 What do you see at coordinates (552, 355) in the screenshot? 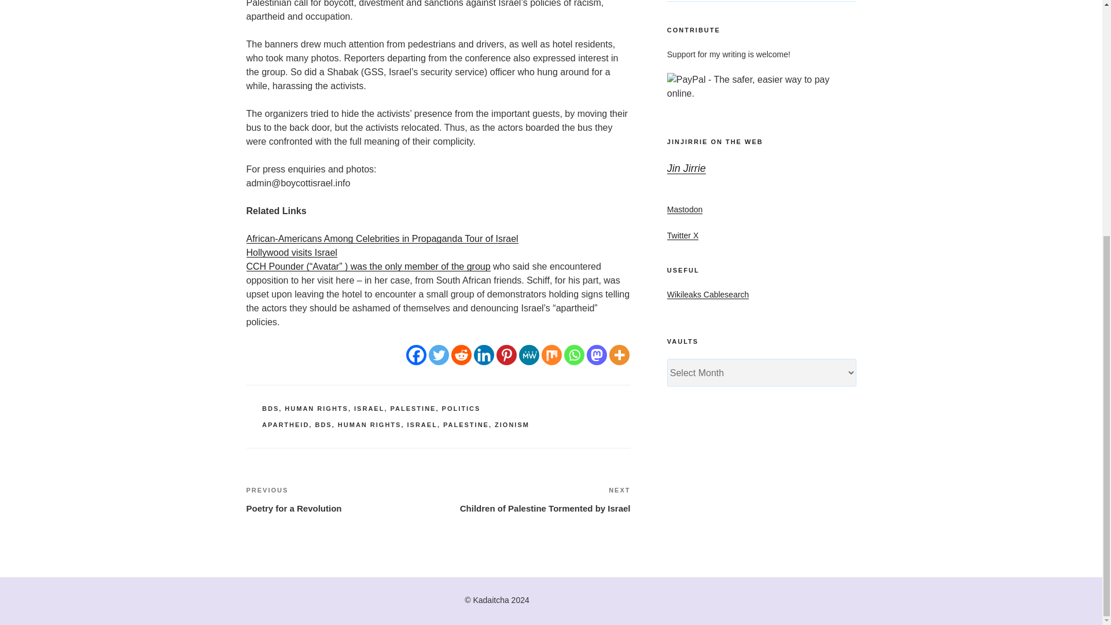
I see `Mix` at bounding box center [552, 355].